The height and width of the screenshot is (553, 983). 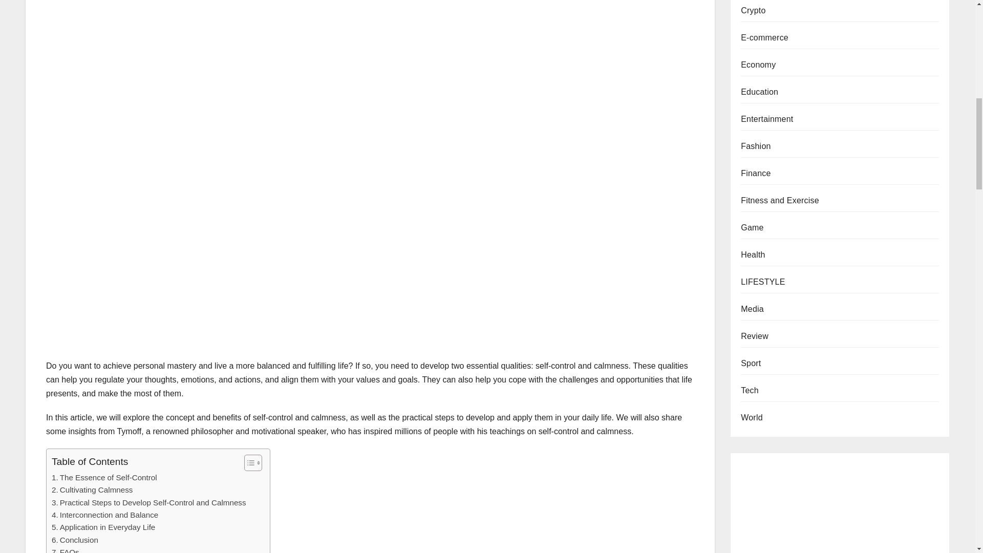 I want to click on Conclusion, so click(x=75, y=540).